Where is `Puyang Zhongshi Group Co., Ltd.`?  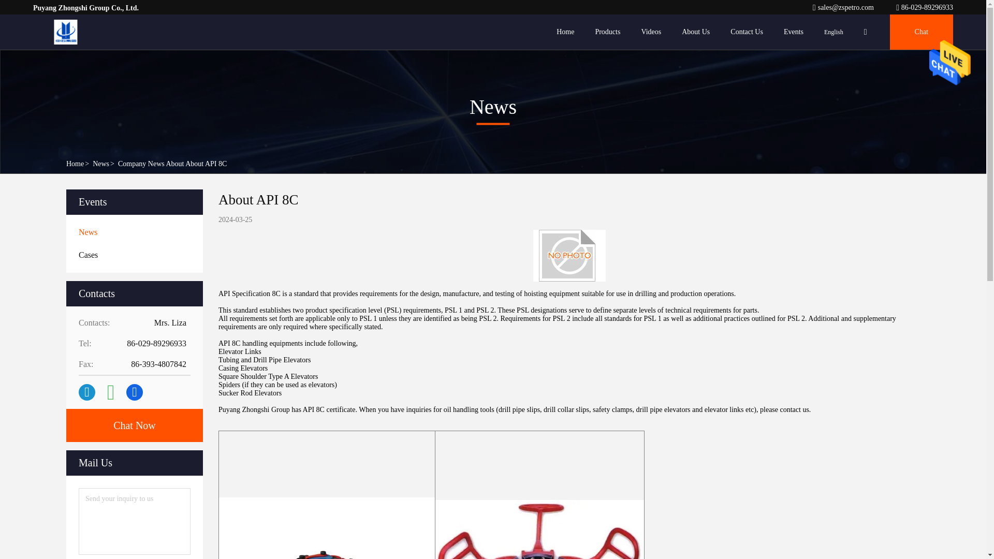 Puyang Zhongshi Group Co., Ltd. is located at coordinates (65, 32).